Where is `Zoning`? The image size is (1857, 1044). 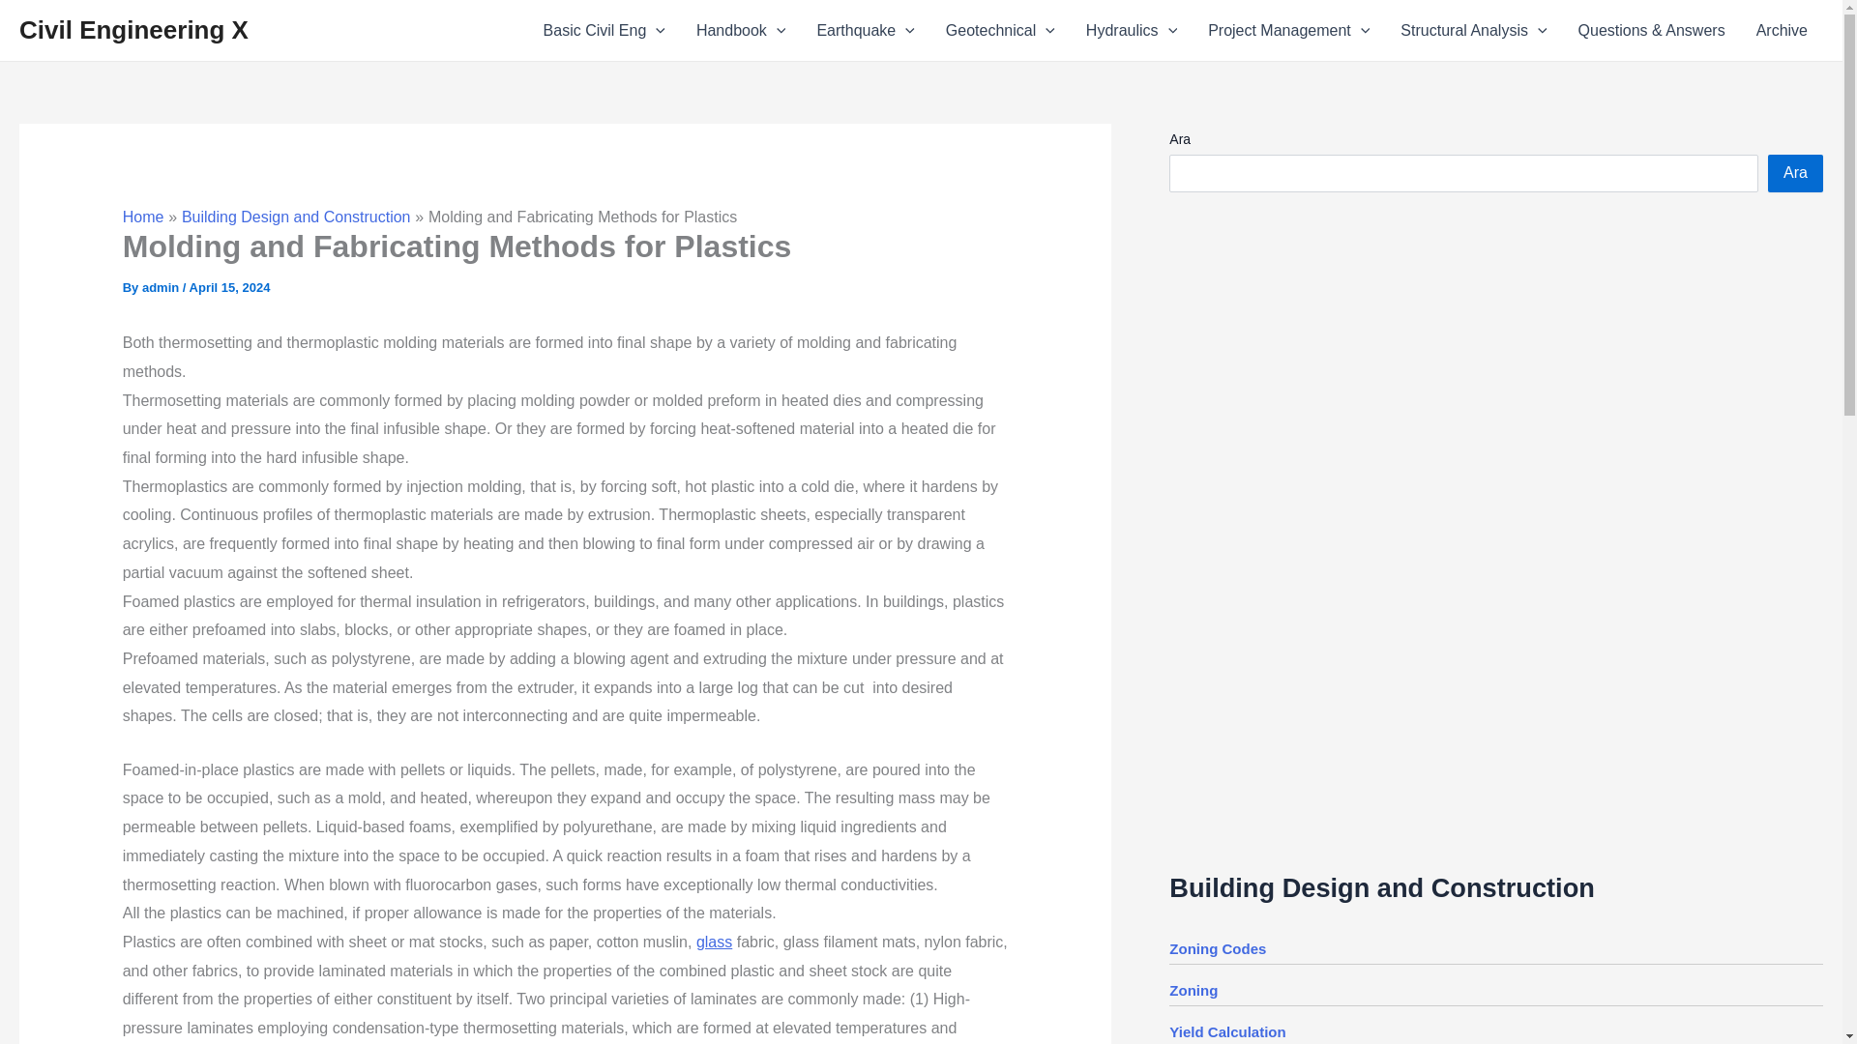 Zoning is located at coordinates (1194, 990).